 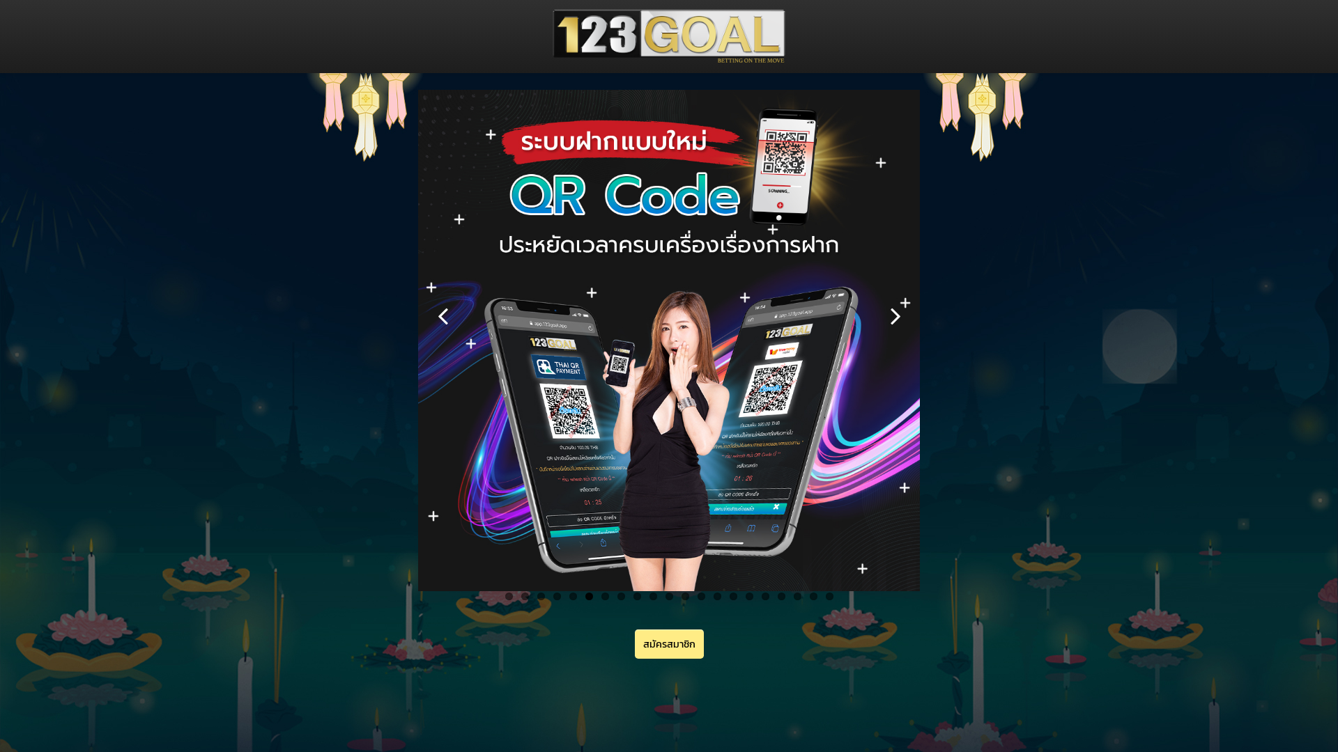 What do you see at coordinates (701, 596) in the screenshot?
I see `13` at bounding box center [701, 596].